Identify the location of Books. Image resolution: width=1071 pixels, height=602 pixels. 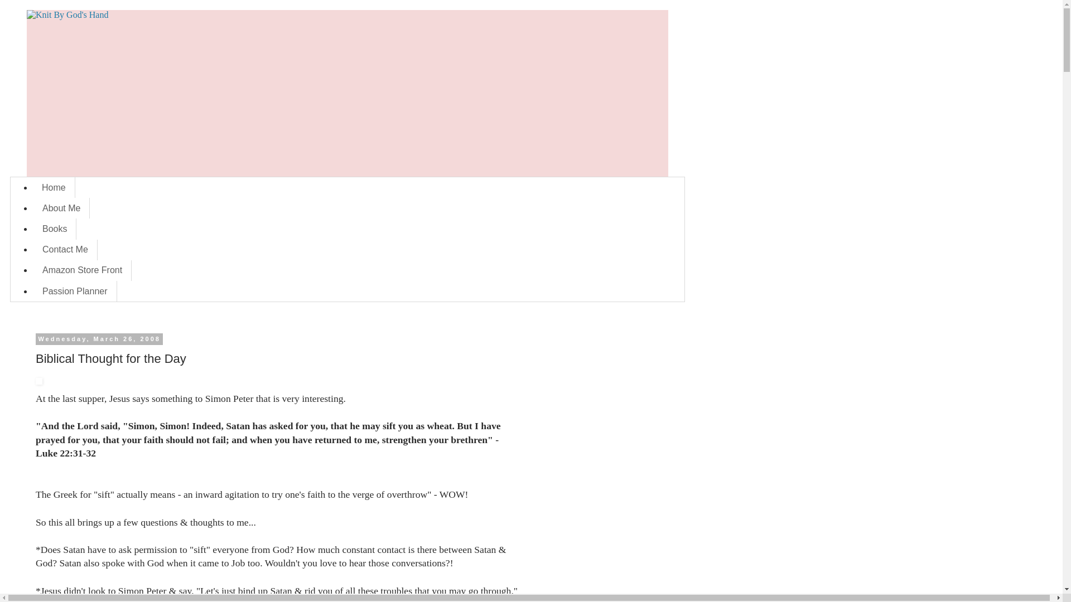
(55, 229).